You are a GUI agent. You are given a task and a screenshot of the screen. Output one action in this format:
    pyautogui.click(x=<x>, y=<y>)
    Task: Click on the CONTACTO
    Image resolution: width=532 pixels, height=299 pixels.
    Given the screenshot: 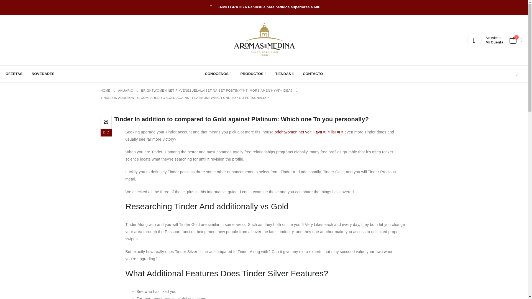 What is the action you would take?
    pyautogui.click(x=16, y=74)
    